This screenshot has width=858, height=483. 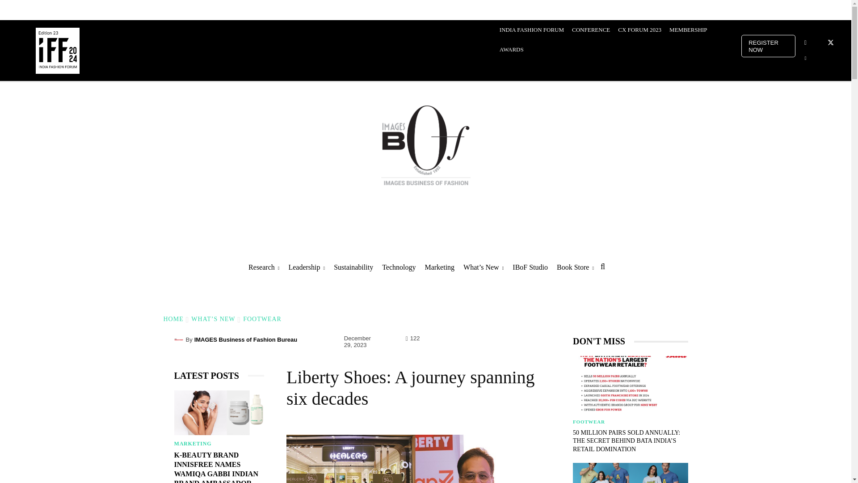 What do you see at coordinates (57, 49) in the screenshot?
I see `INDIA FASHION FORUM` at bounding box center [57, 49].